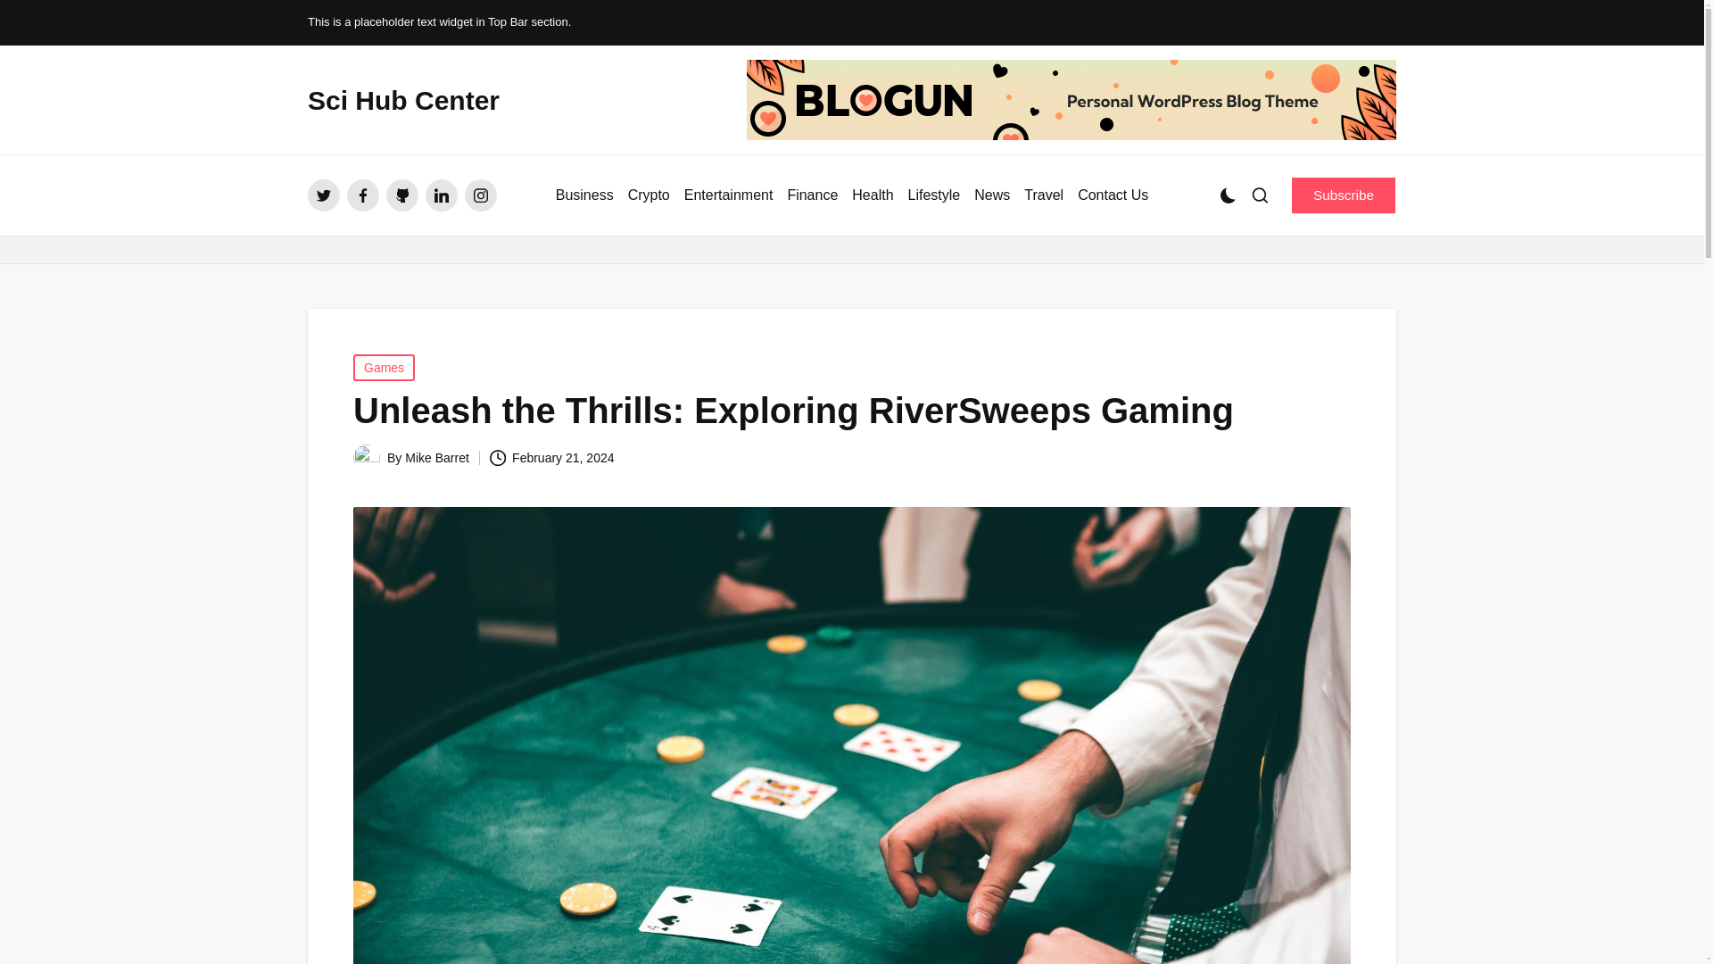  What do you see at coordinates (1112, 195) in the screenshot?
I see `Contact Us` at bounding box center [1112, 195].